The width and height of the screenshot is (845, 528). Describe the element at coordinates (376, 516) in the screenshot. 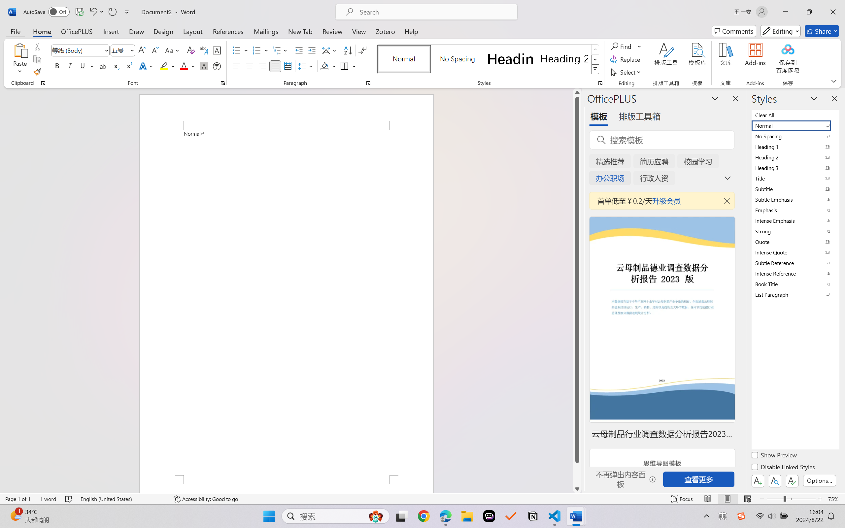

I see `AutomationID: DynamicSearchBoxGleamImage` at that location.